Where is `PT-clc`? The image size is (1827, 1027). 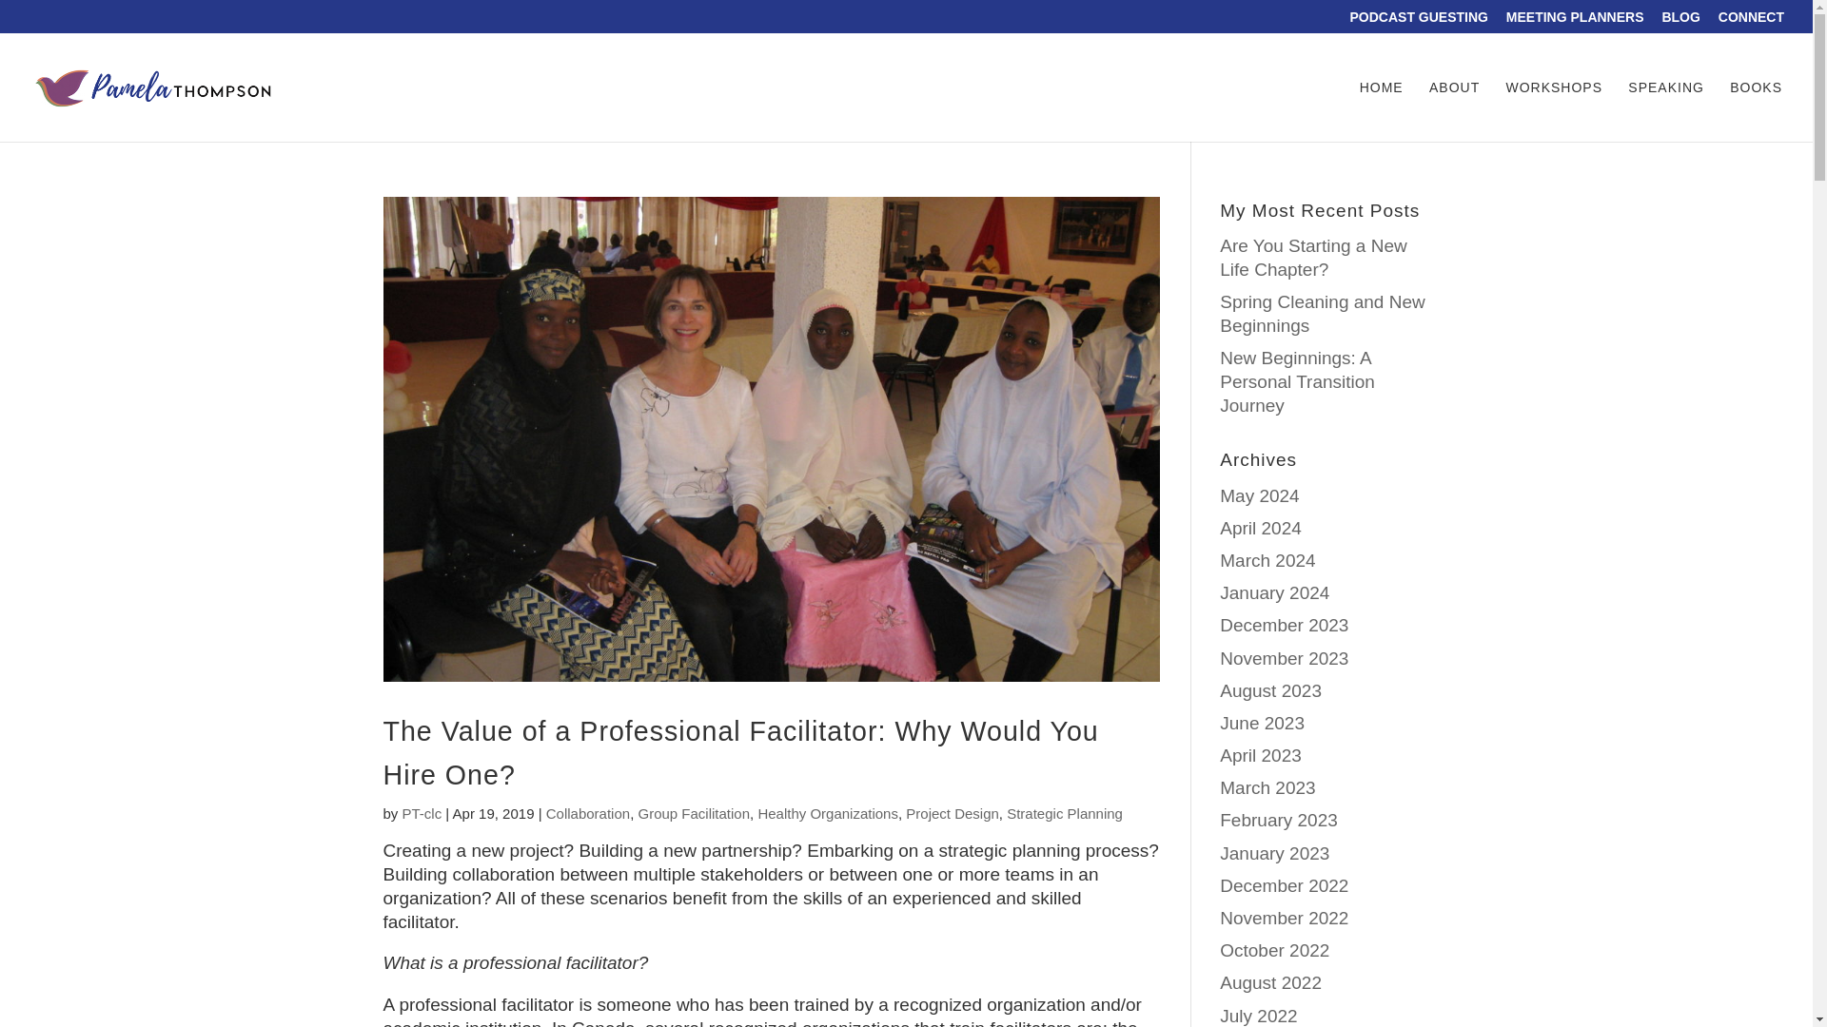 PT-clc is located at coordinates (422, 813).